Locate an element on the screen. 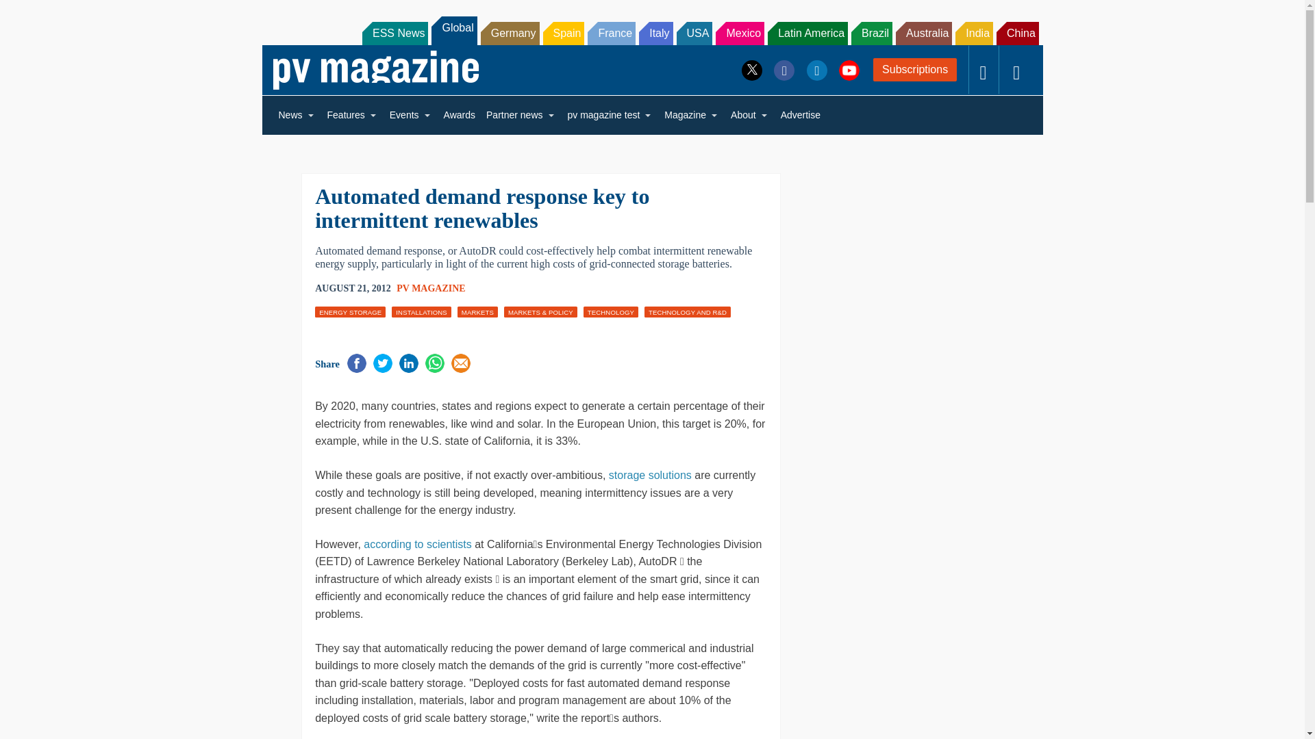 Image resolution: width=1315 pixels, height=739 pixels. France is located at coordinates (611, 33).